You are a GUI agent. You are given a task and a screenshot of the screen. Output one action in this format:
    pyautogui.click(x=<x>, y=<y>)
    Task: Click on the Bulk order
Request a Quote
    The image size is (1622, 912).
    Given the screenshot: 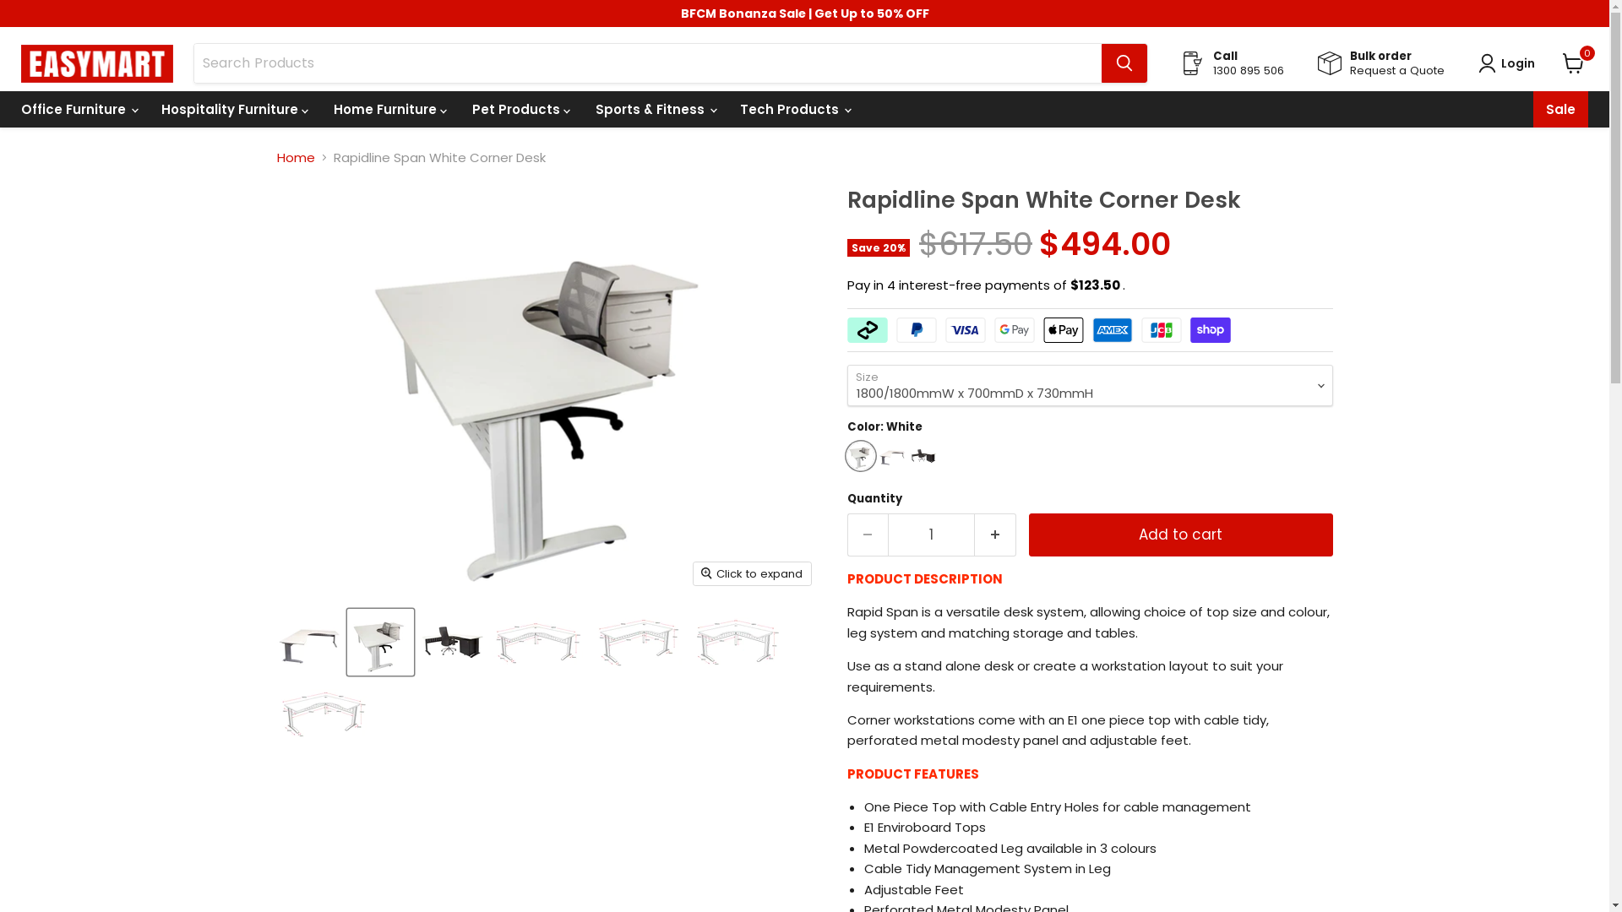 What is the action you would take?
    pyautogui.click(x=1398, y=63)
    